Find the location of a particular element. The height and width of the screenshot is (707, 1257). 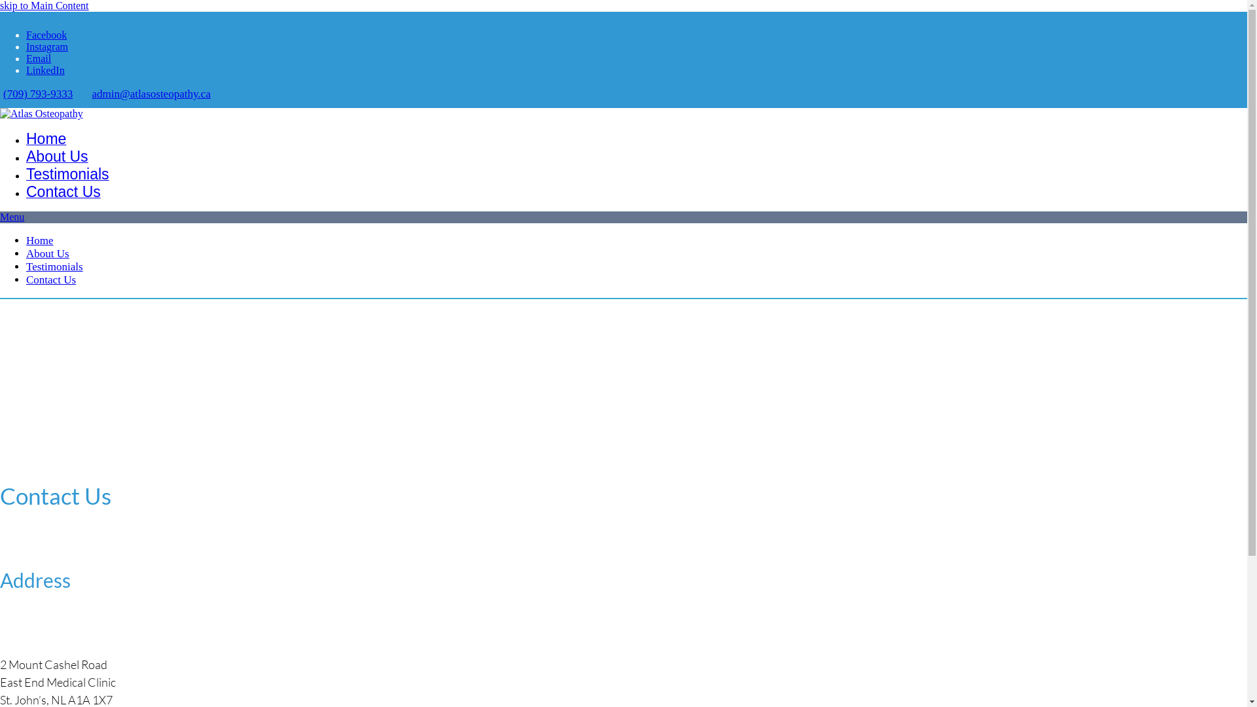

Contact Us is located at coordinates (64, 194).